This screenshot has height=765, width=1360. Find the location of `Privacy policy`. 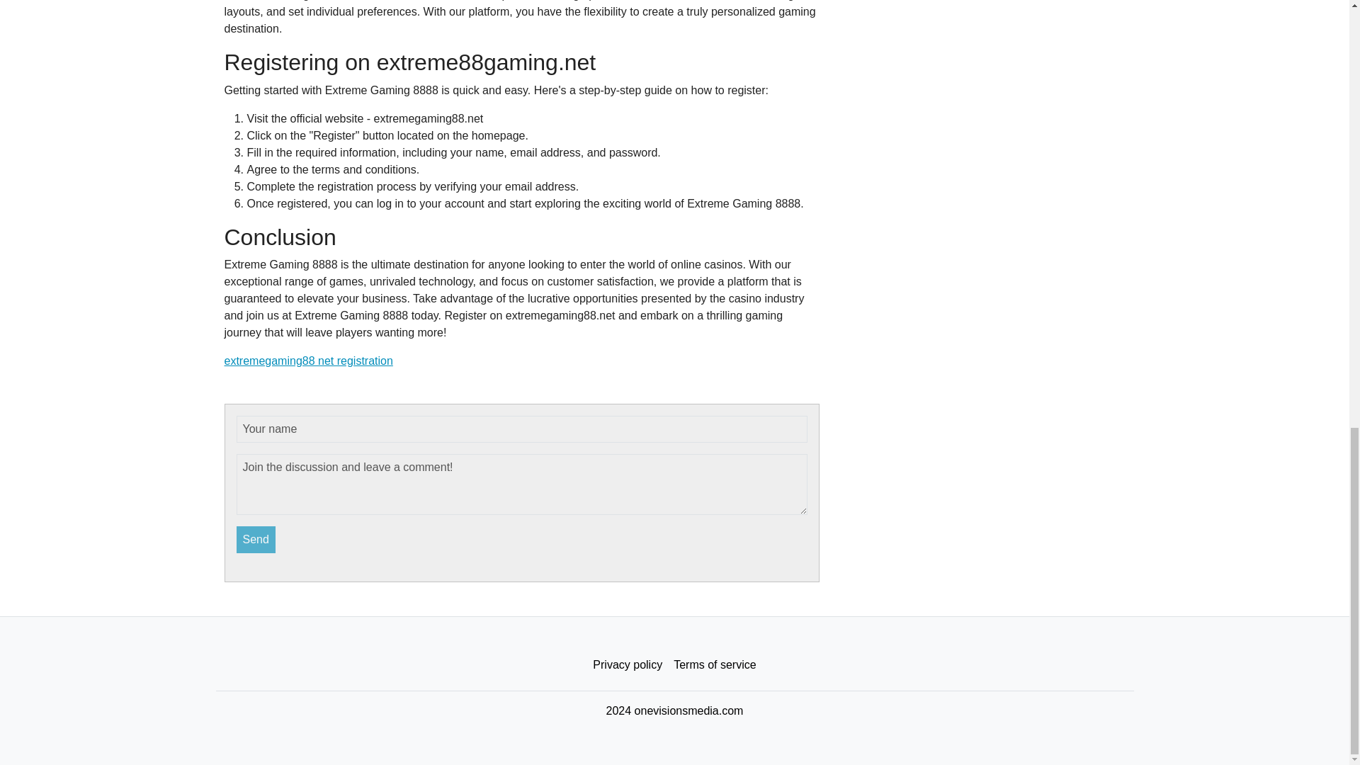

Privacy policy is located at coordinates (628, 665).